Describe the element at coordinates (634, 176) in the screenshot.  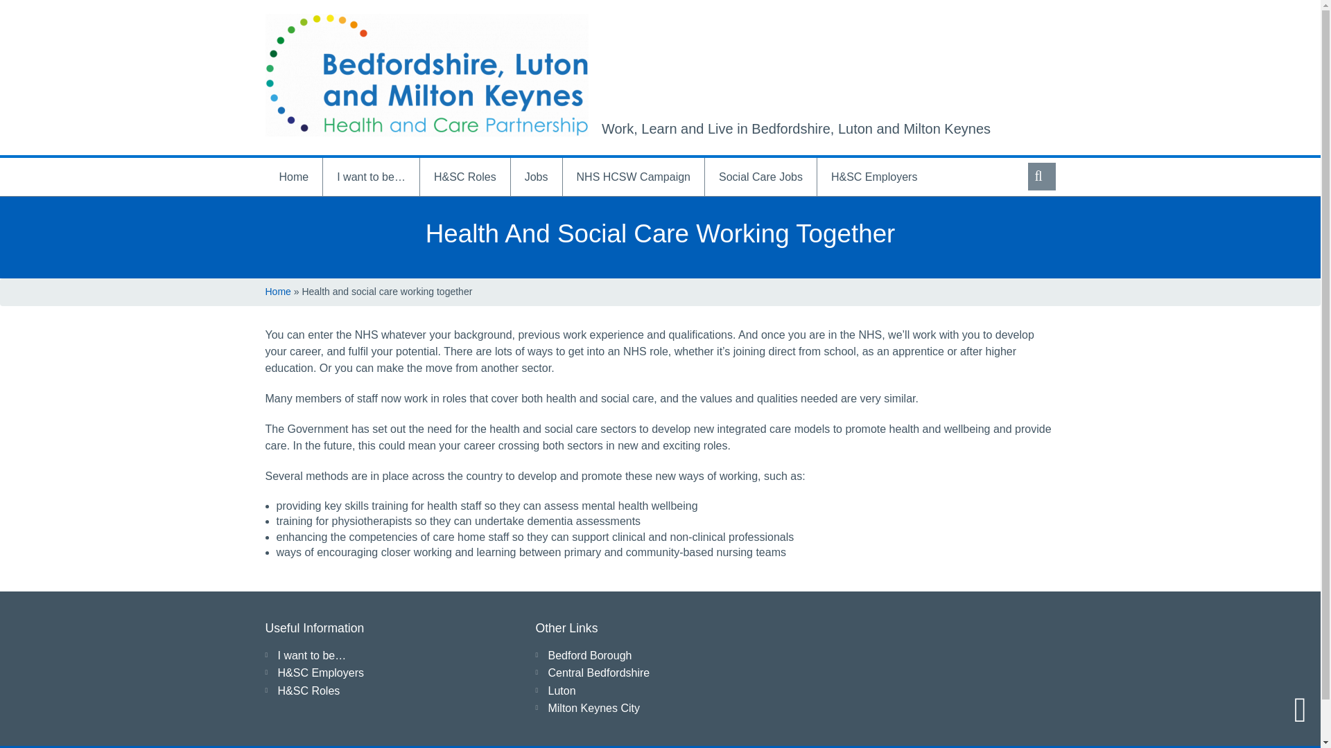
I see `NHS HCSW Campaign` at that location.